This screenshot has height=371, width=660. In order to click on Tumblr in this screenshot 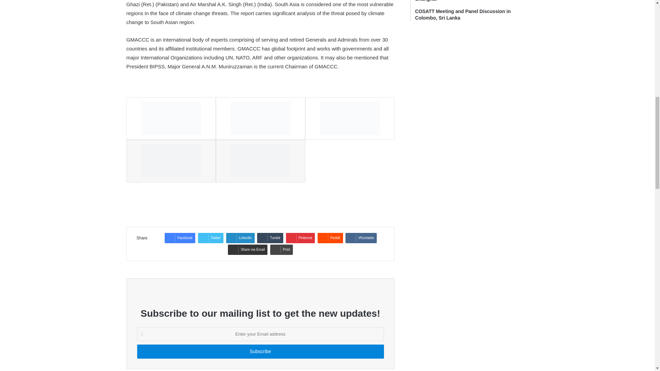, I will do `click(270, 238)`.